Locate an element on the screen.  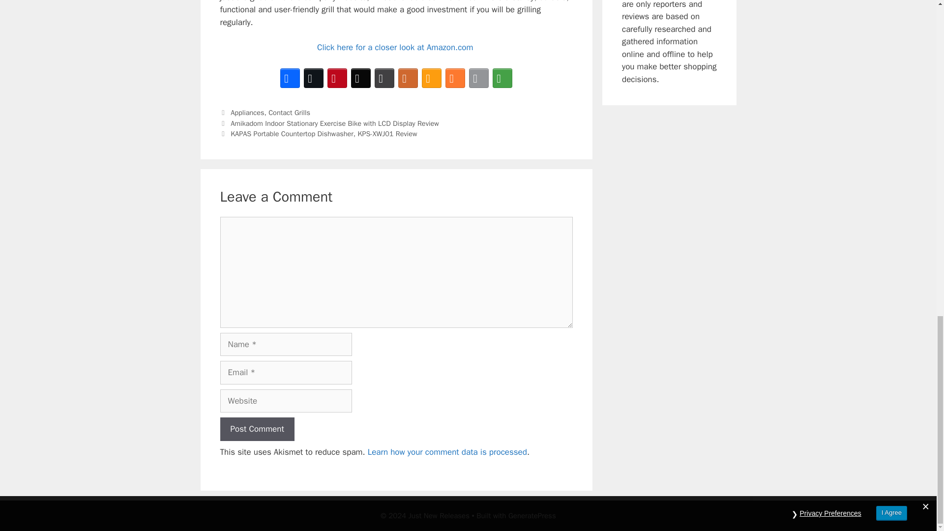
More Options is located at coordinates (502, 78).